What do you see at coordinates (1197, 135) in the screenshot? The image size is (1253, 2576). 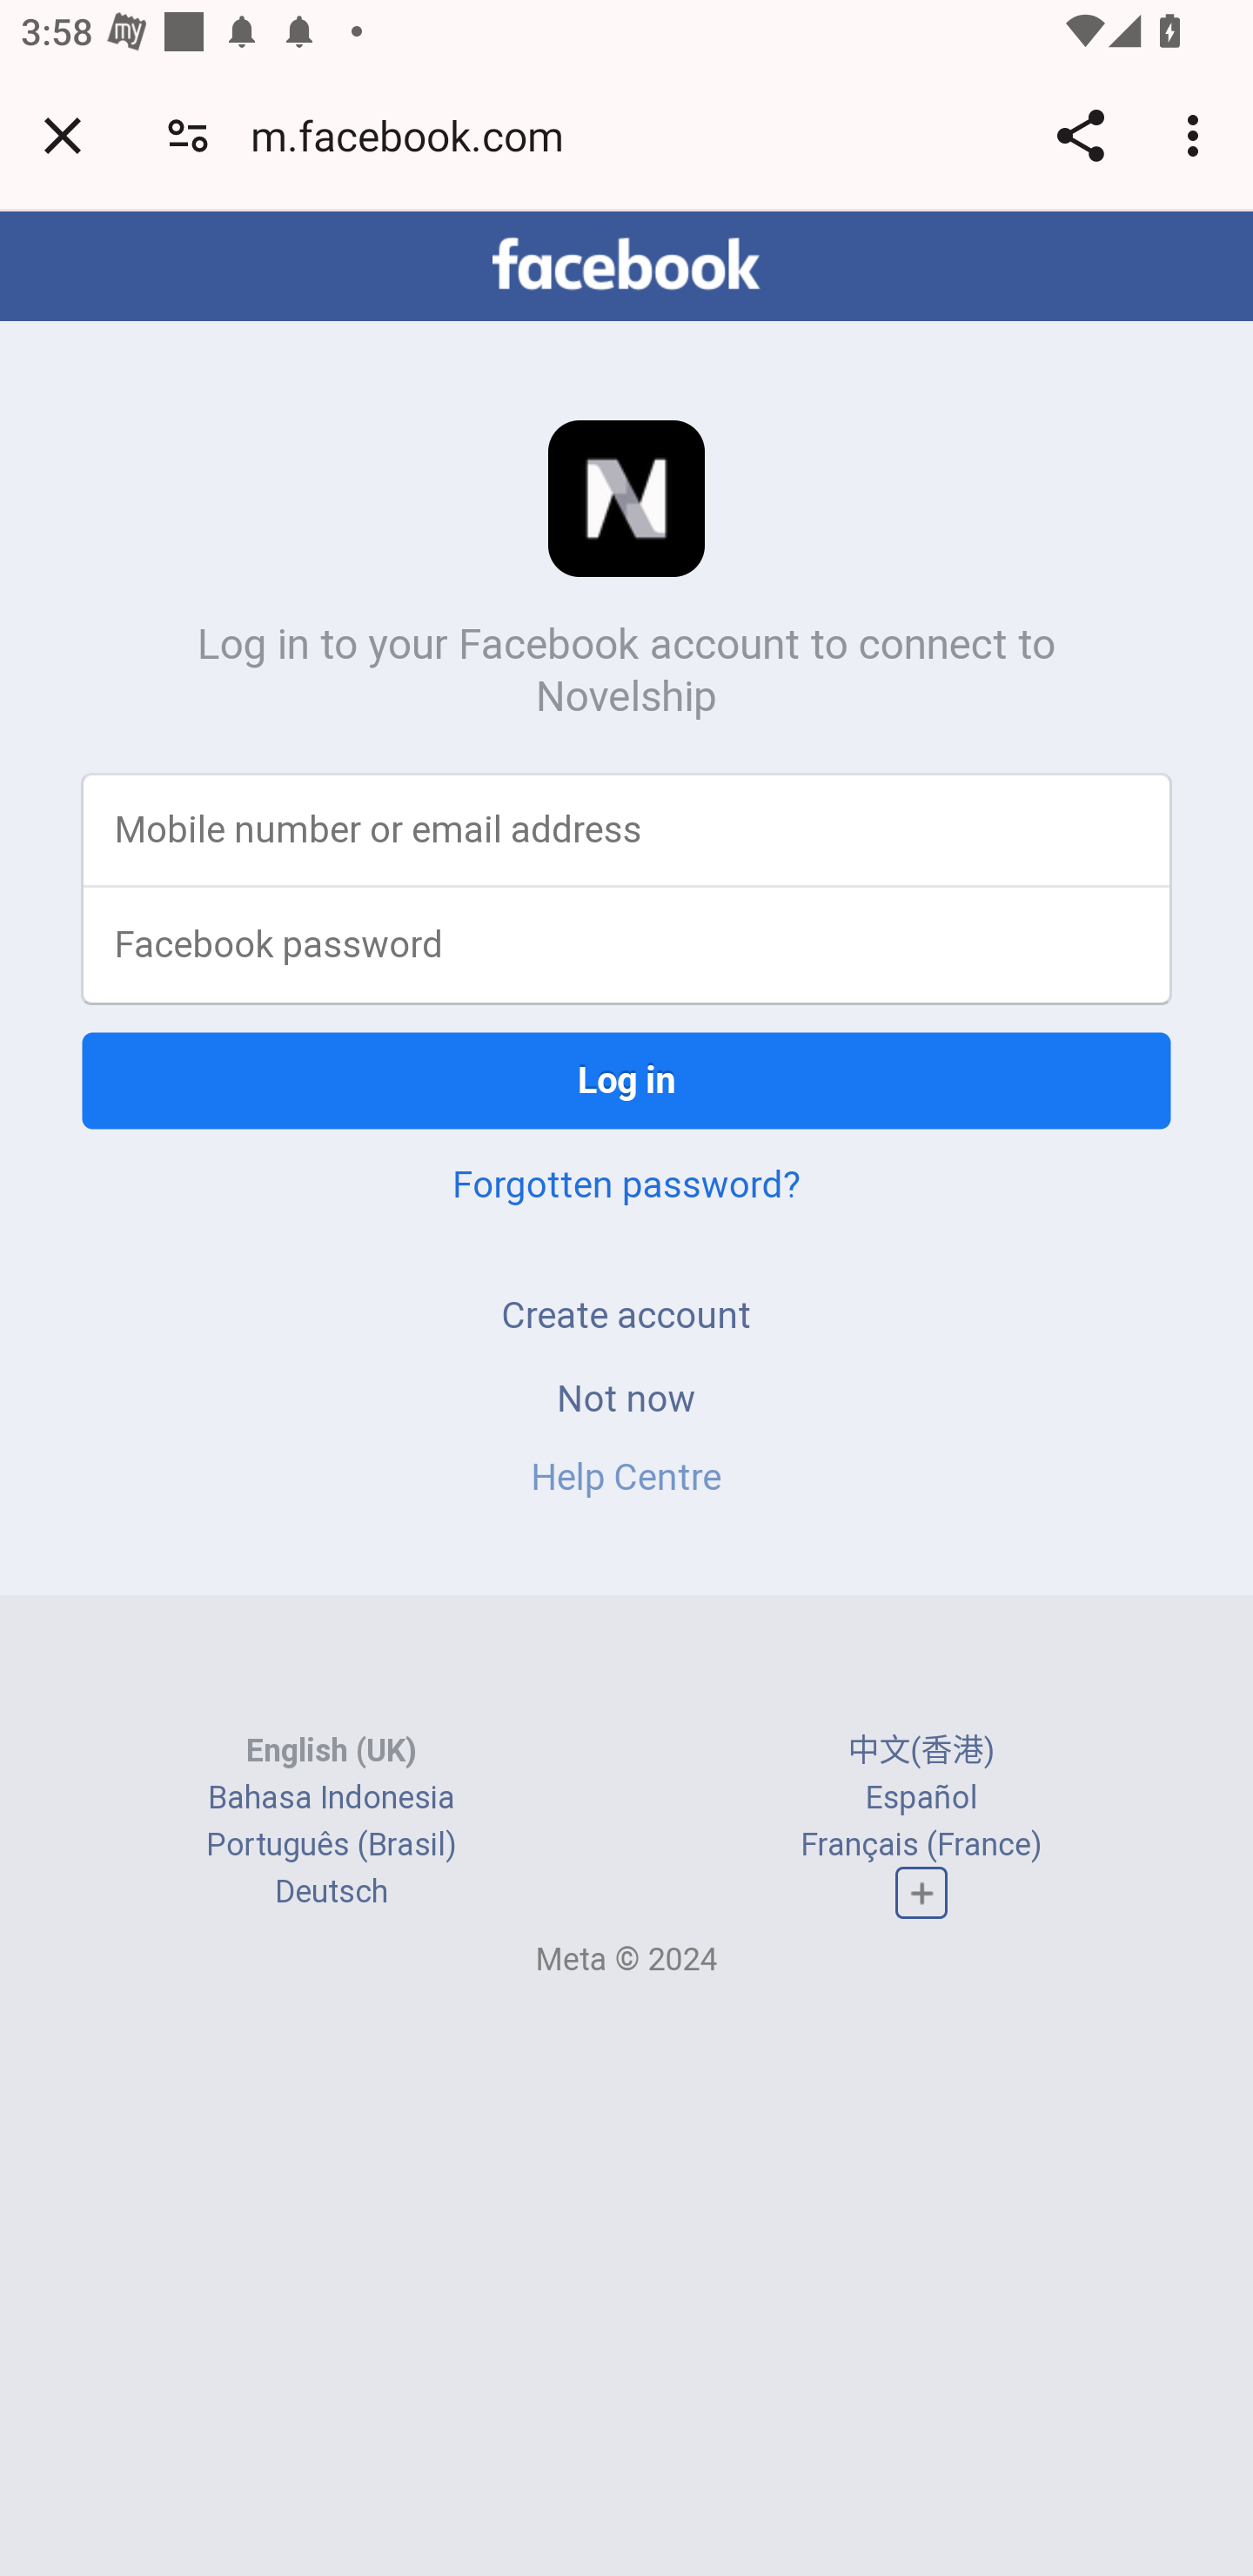 I see `Customize and control Google Chrome` at bounding box center [1197, 135].